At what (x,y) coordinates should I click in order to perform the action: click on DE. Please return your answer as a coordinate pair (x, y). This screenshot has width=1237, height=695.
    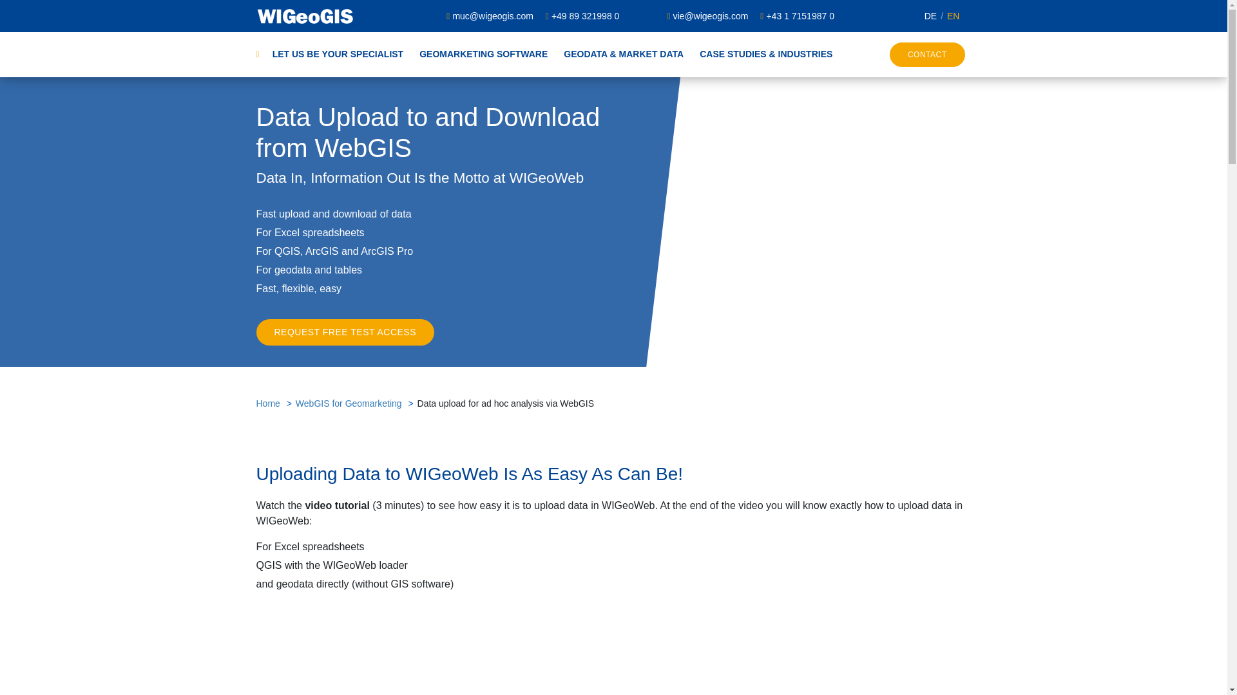
    Looking at the image, I should click on (930, 15).